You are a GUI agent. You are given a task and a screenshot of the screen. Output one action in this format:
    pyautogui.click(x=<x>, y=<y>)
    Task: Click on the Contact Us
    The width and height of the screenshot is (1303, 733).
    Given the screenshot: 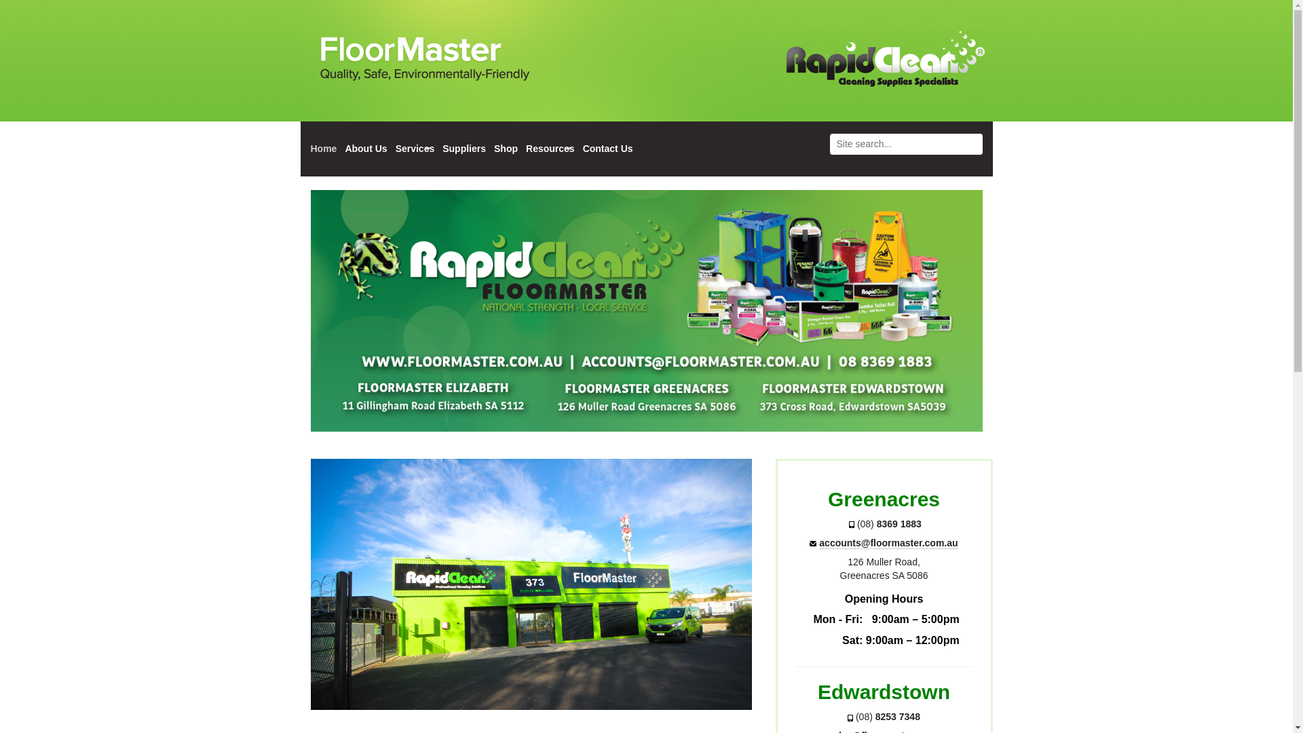 What is the action you would take?
    pyautogui.click(x=608, y=149)
    